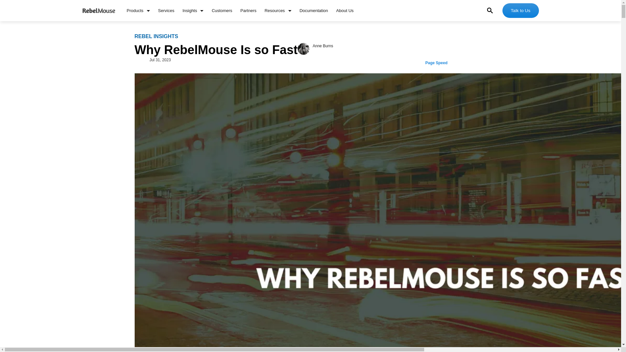 The image size is (626, 352). Describe the element at coordinates (222, 10) in the screenshot. I see `Customers` at that location.